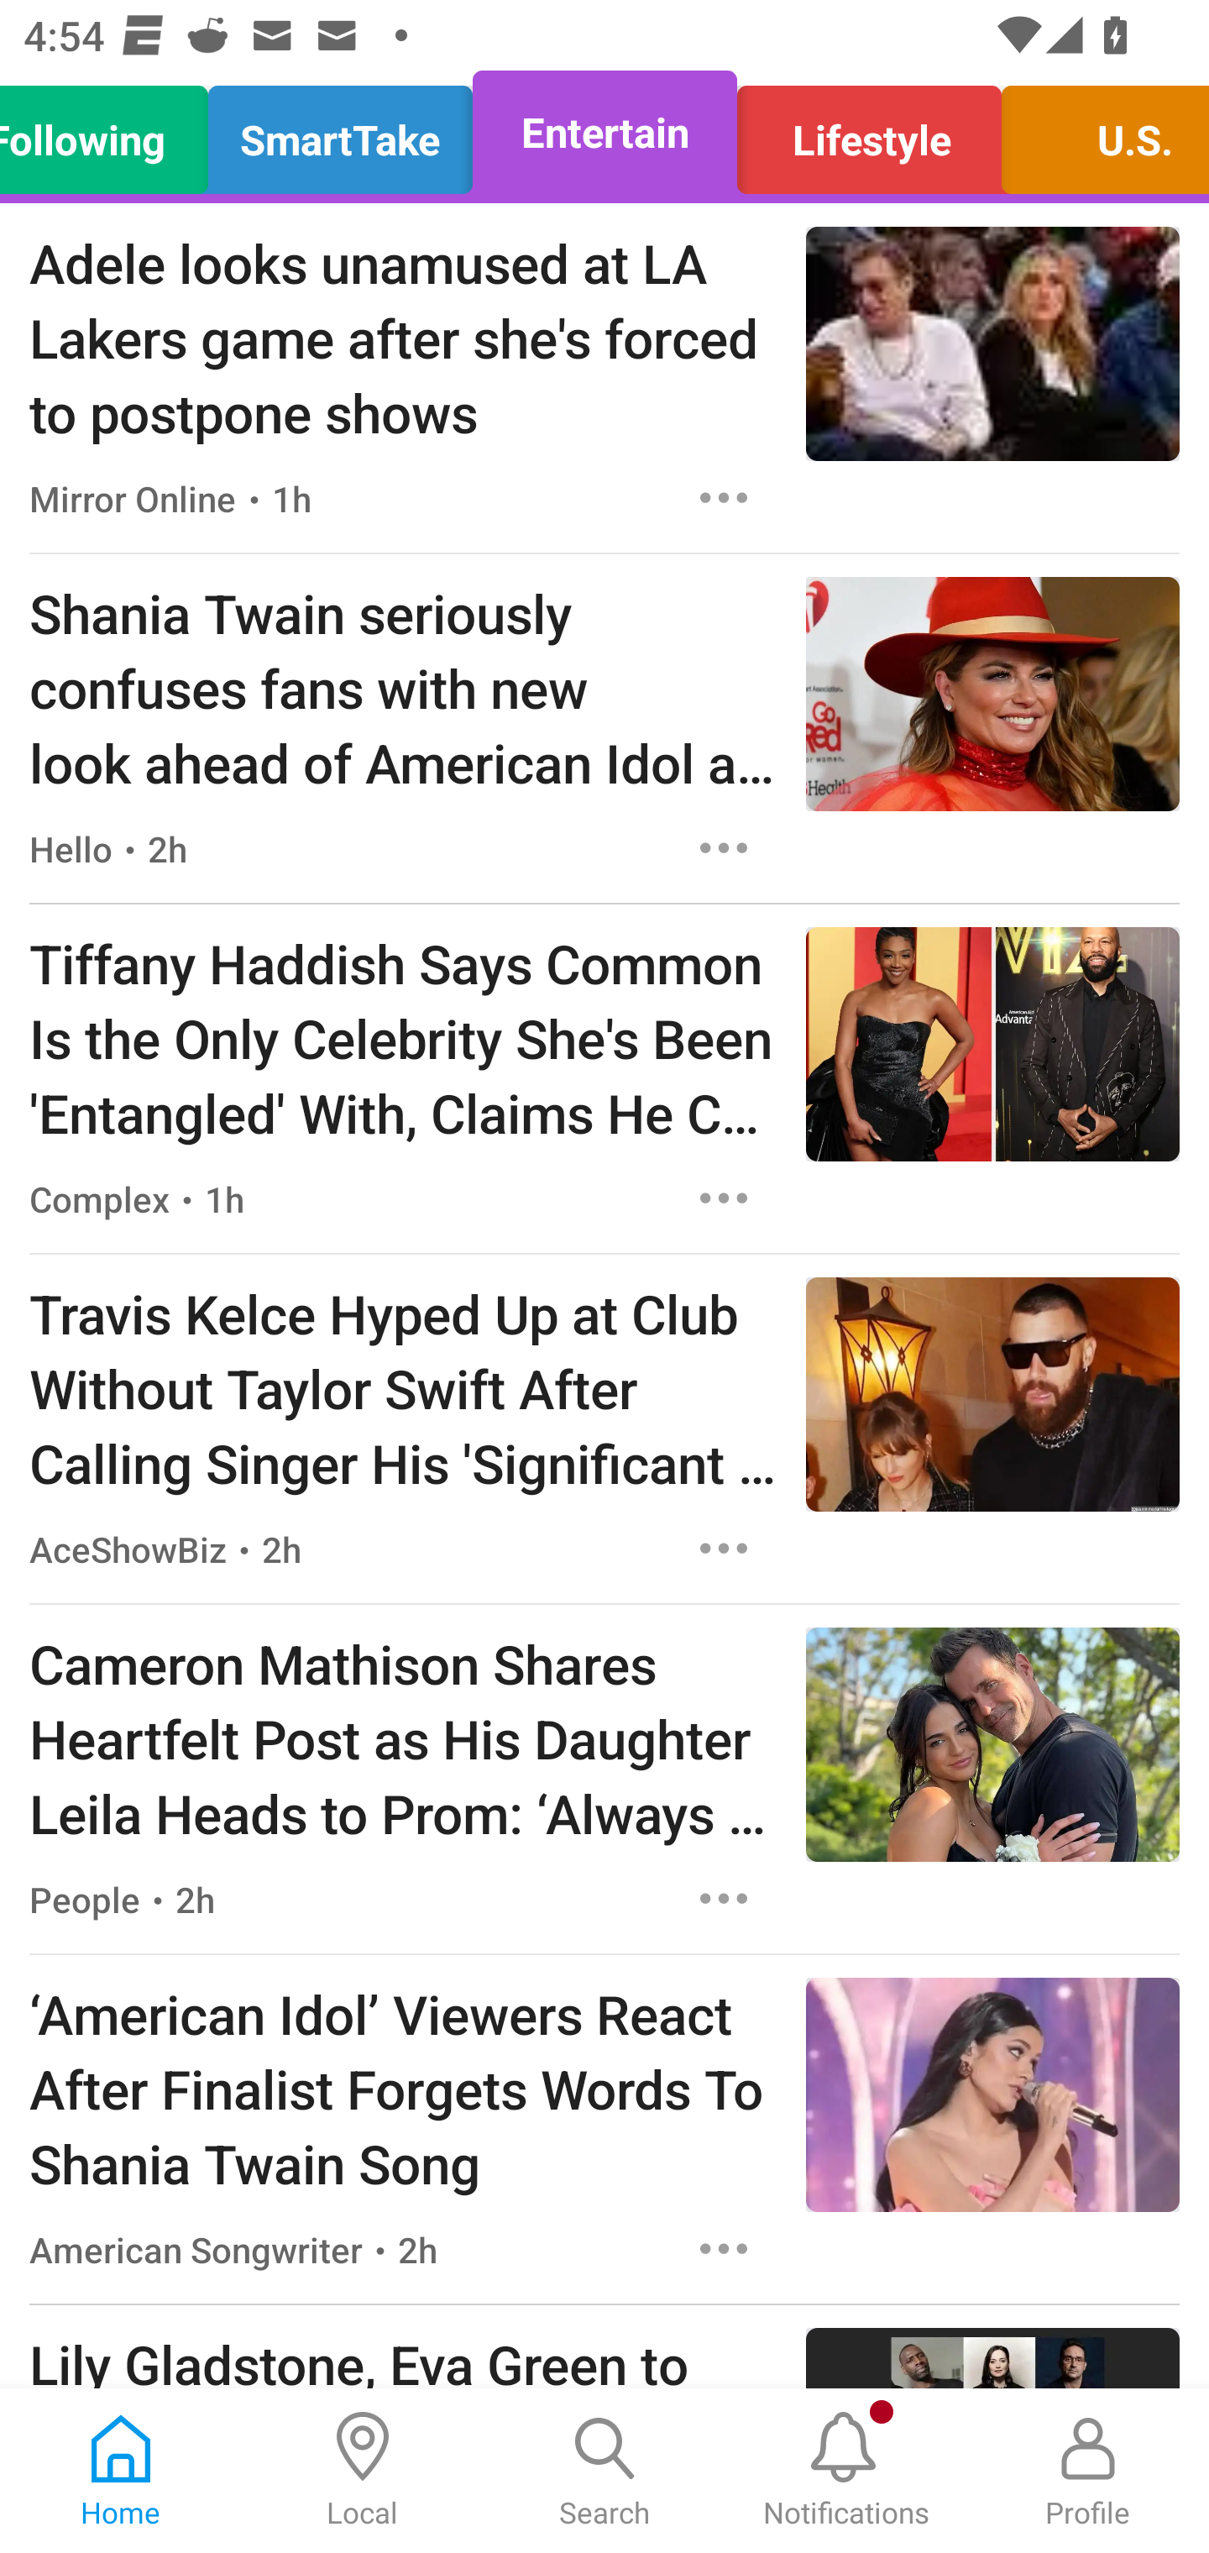 The height and width of the screenshot is (2553, 1209). I want to click on Options, so click(724, 1198).